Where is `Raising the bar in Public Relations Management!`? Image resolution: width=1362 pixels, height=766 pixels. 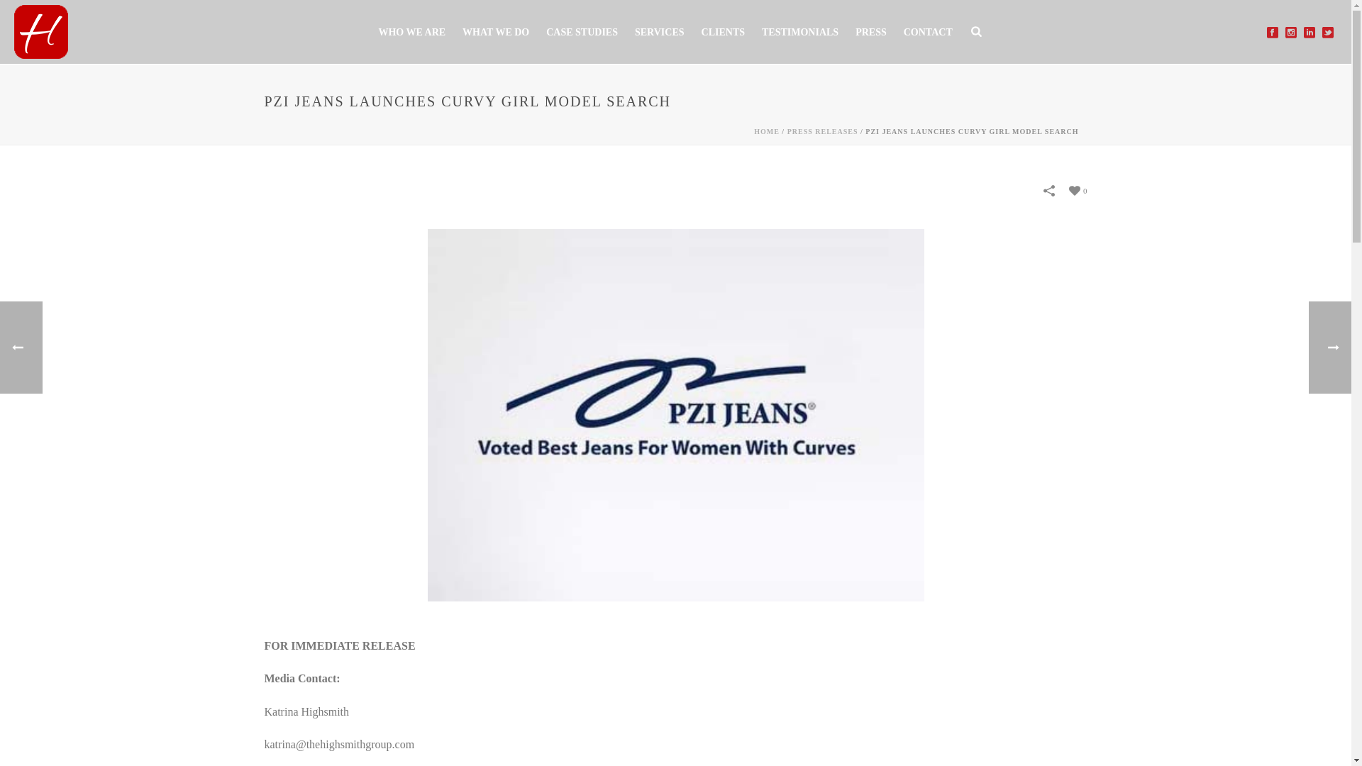 Raising the bar in Public Relations Management! is located at coordinates (41, 31).